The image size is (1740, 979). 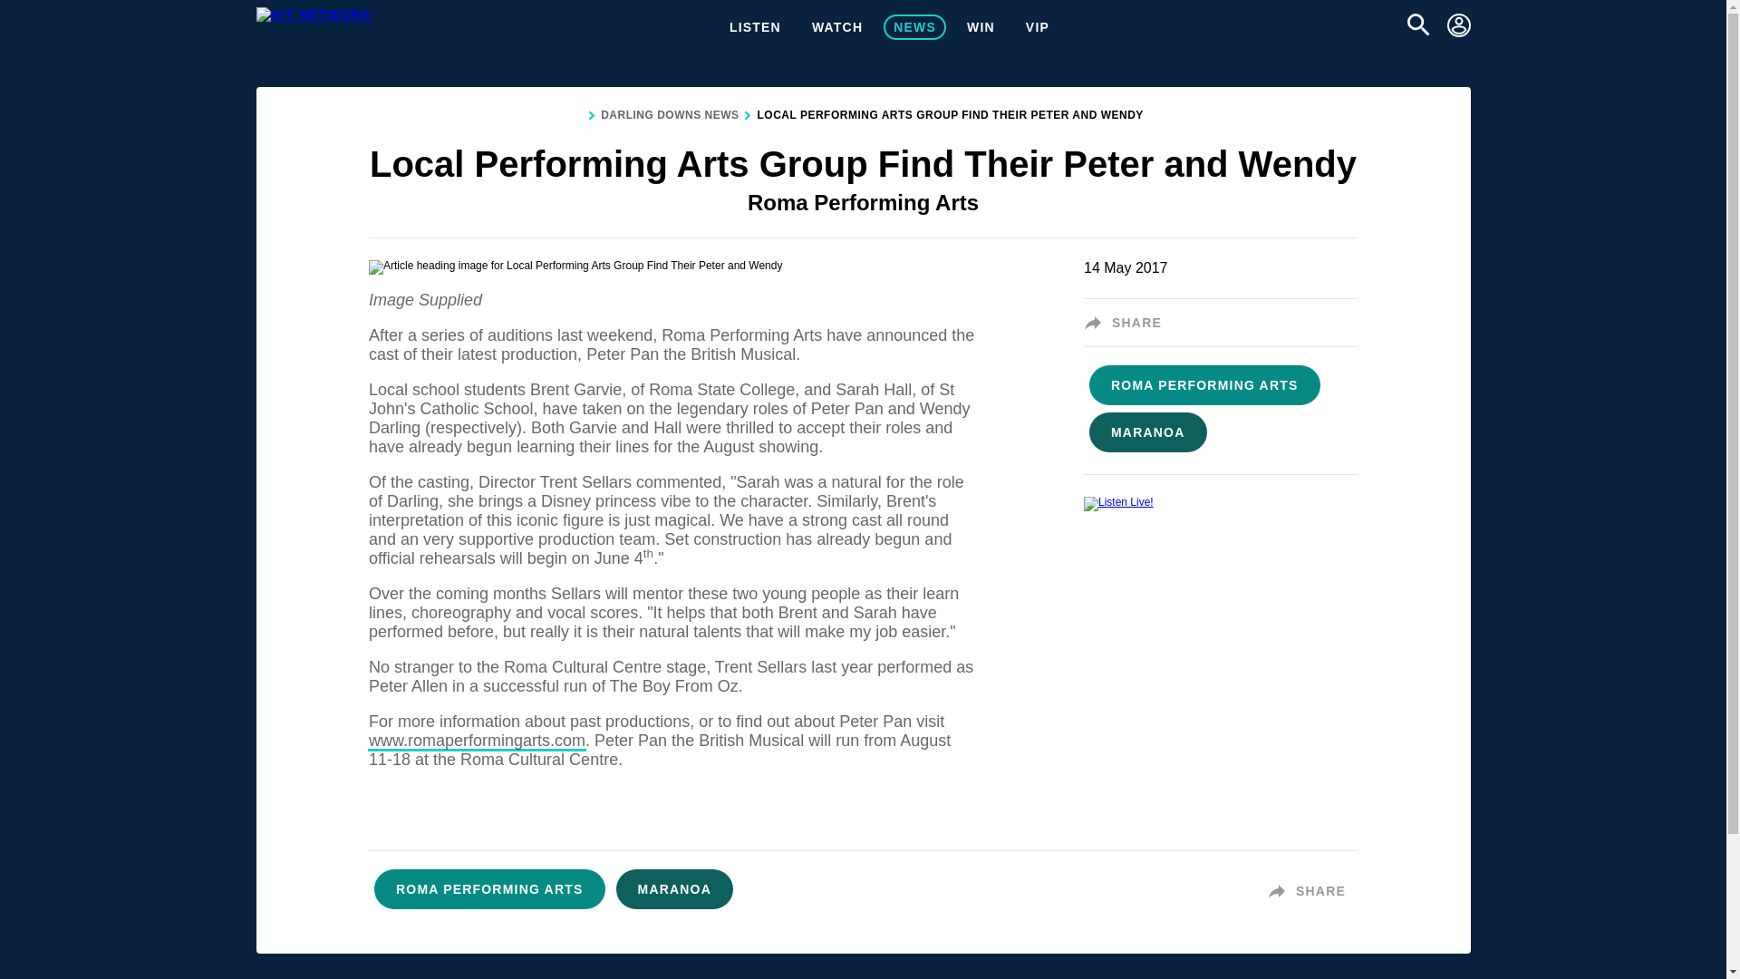 What do you see at coordinates (915, 27) in the screenshot?
I see `NEWS` at bounding box center [915, 27].